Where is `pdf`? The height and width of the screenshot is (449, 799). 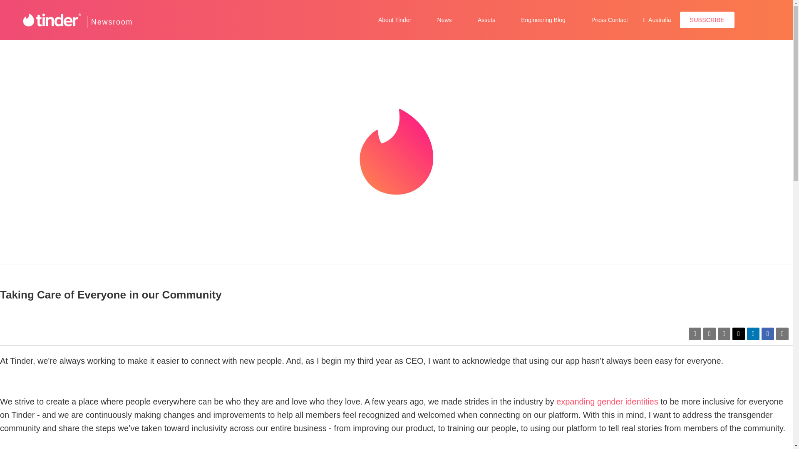
pdf is located at coordinates (695, 333).